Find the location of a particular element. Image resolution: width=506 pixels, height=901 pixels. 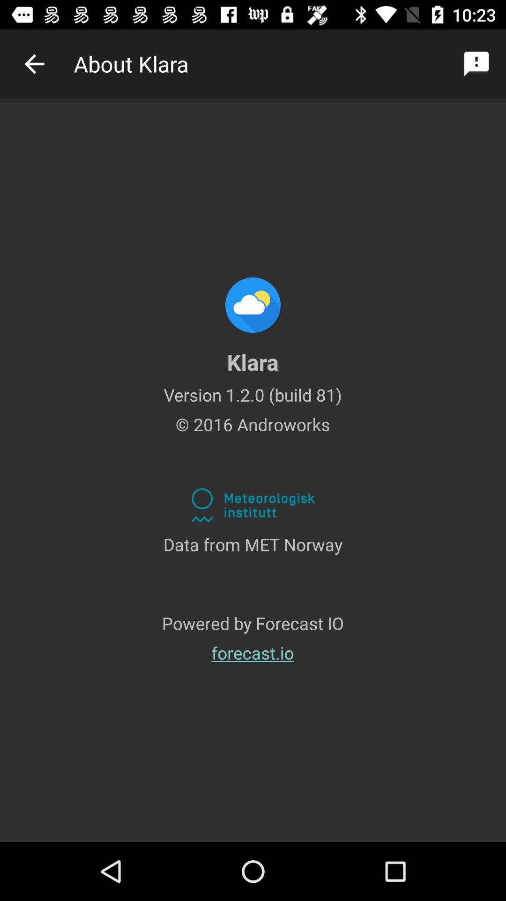

click item next to the about klara item is located at coordinates (34, 64).